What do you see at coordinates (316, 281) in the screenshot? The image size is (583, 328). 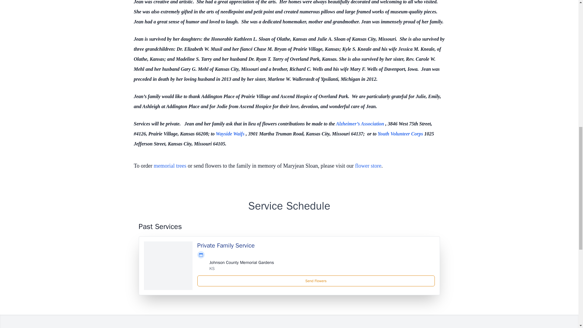 I see `Send Flowers` at bounding box center [316, 281].